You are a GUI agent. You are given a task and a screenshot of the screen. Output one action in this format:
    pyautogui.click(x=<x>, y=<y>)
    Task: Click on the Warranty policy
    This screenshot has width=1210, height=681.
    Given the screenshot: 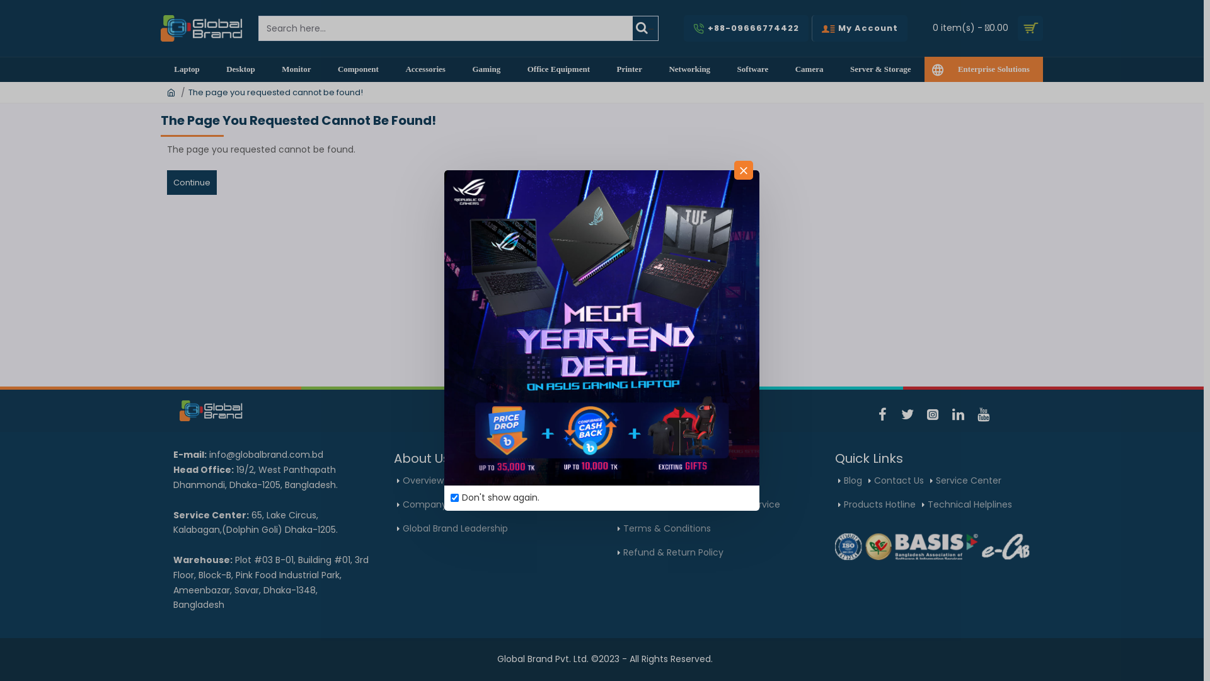 What is the action you would take?
    pyautogui.click(x=655, y=505)
    